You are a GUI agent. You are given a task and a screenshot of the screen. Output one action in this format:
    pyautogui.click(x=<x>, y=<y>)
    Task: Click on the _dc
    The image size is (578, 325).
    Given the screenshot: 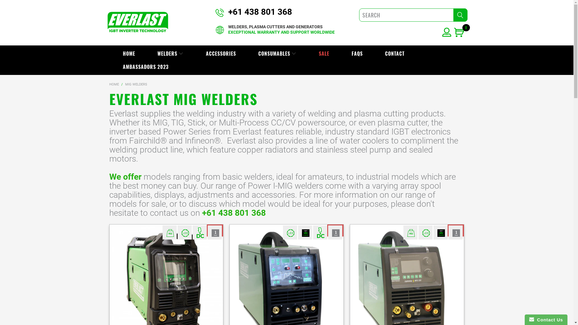 What is the action you would take?
    pyautogui.click(x=200, y=233)
    